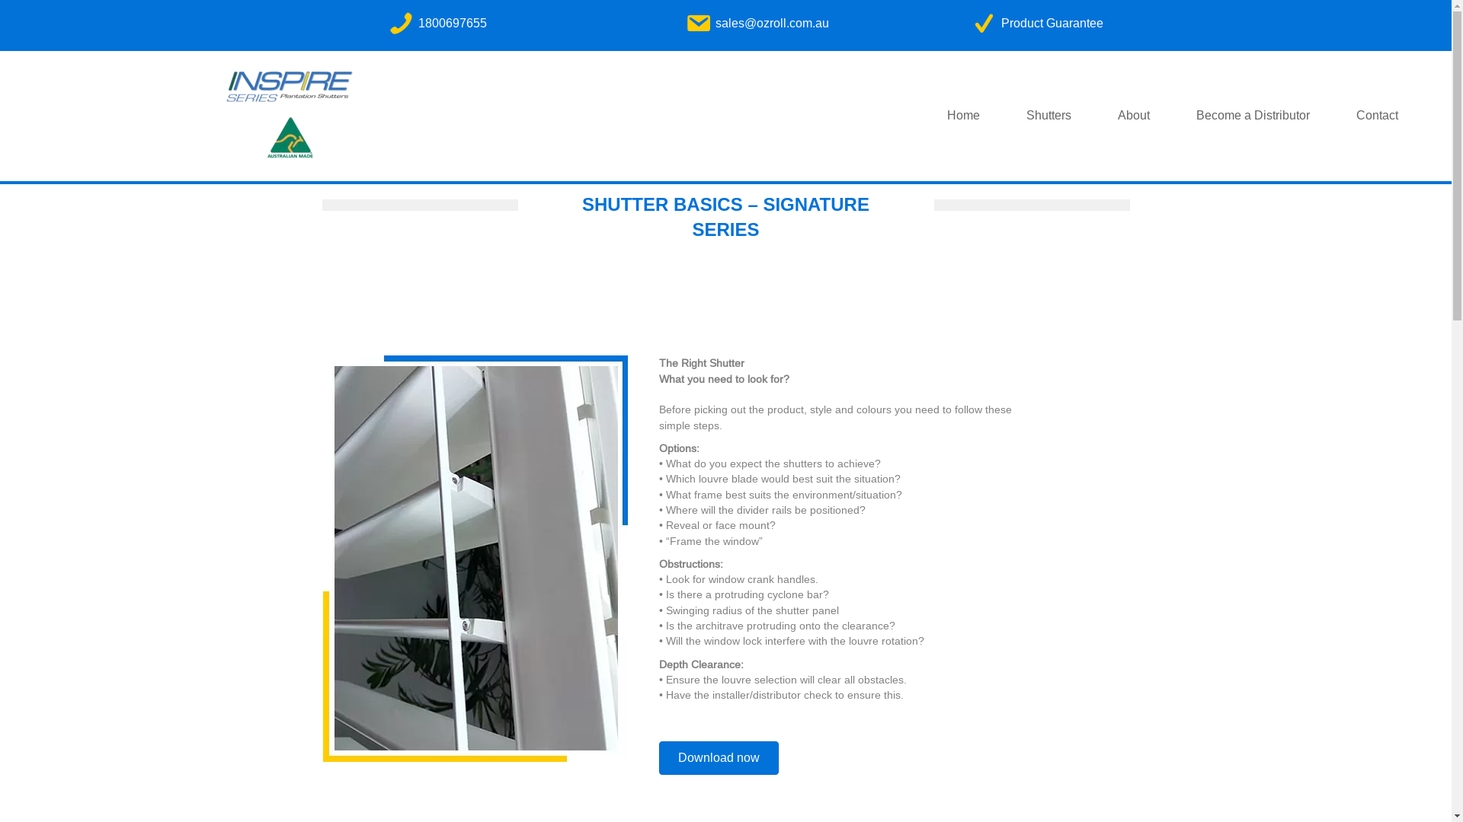 This screenshot has height=822, width=1463. I want to click on Inspire Plantation Shutters, so click(290, 116).